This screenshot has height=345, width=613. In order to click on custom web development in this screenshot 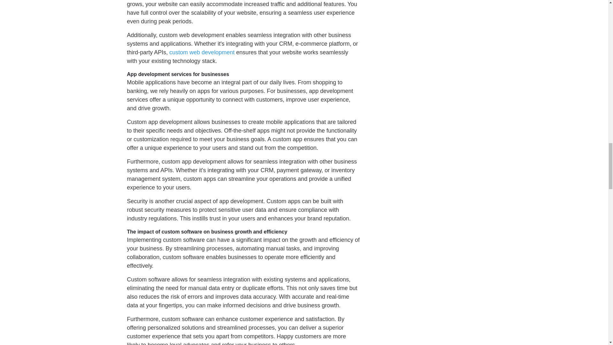, I will do `click(202, 52)`.